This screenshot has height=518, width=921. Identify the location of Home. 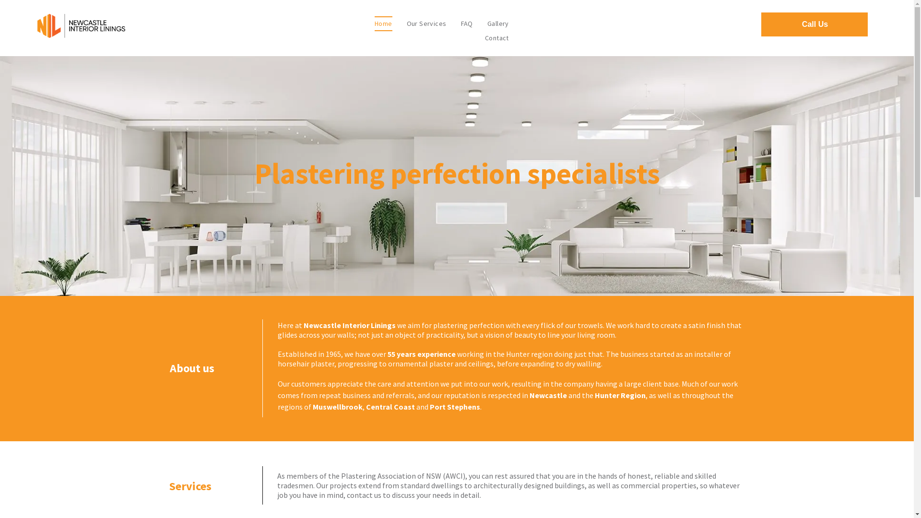
(384, 24).